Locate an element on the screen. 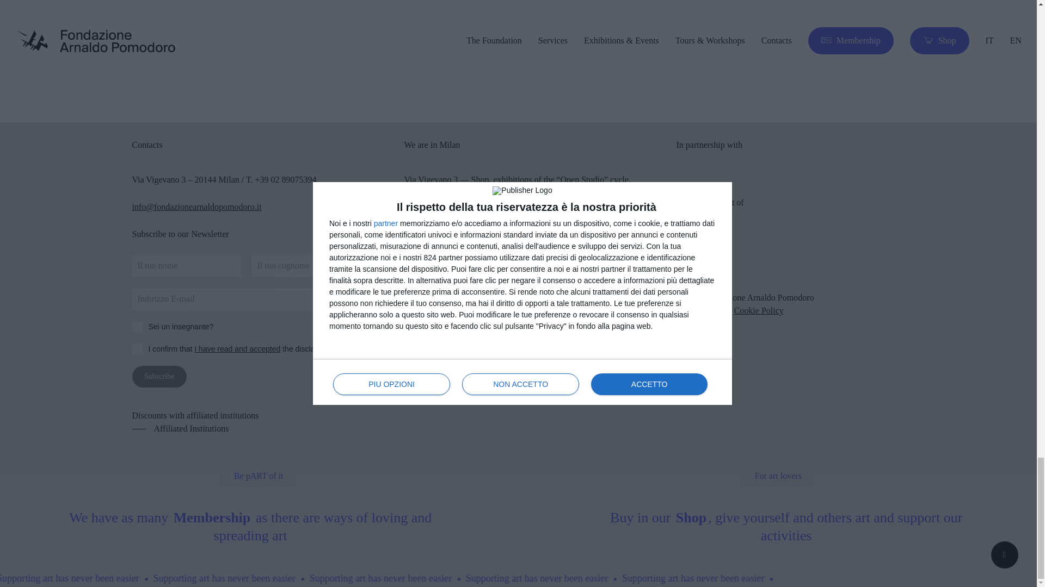  Affiliated Institutions is located at coordinates (180, 428).